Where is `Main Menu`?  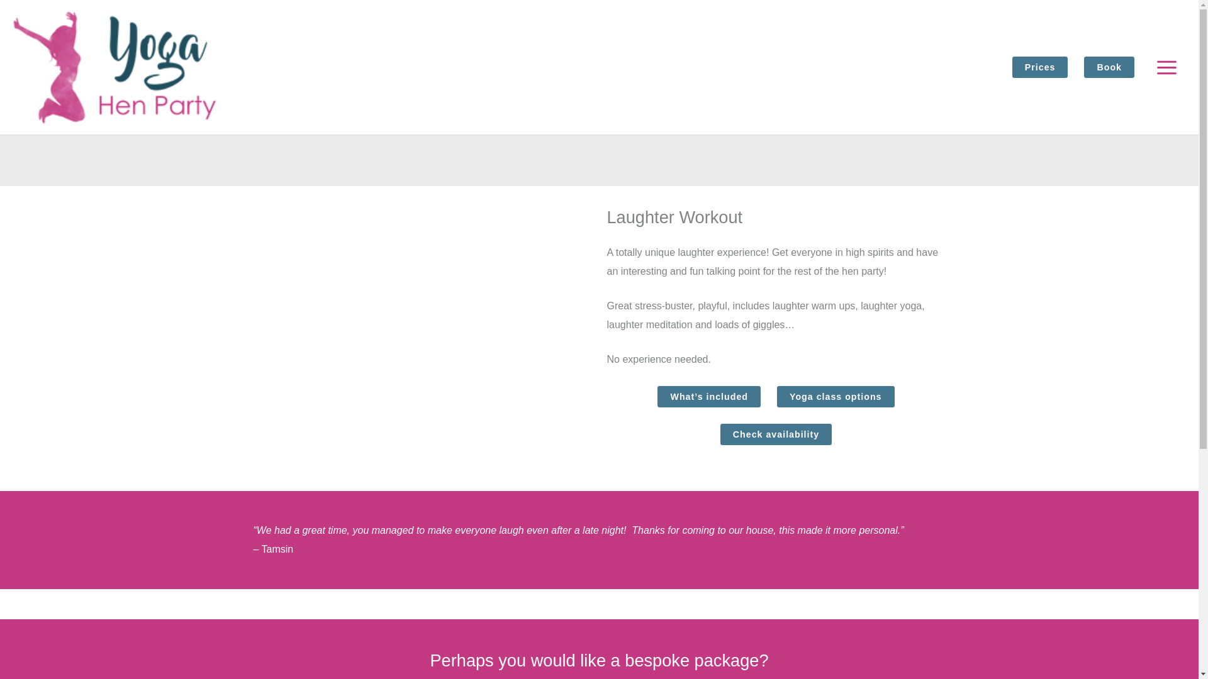 Main Menu is located at coordinates (1166, 67).